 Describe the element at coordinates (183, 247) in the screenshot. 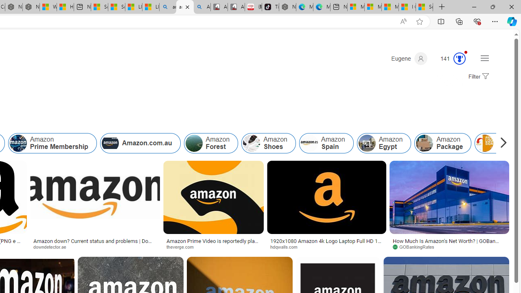

I see `theverge.com` at that location.